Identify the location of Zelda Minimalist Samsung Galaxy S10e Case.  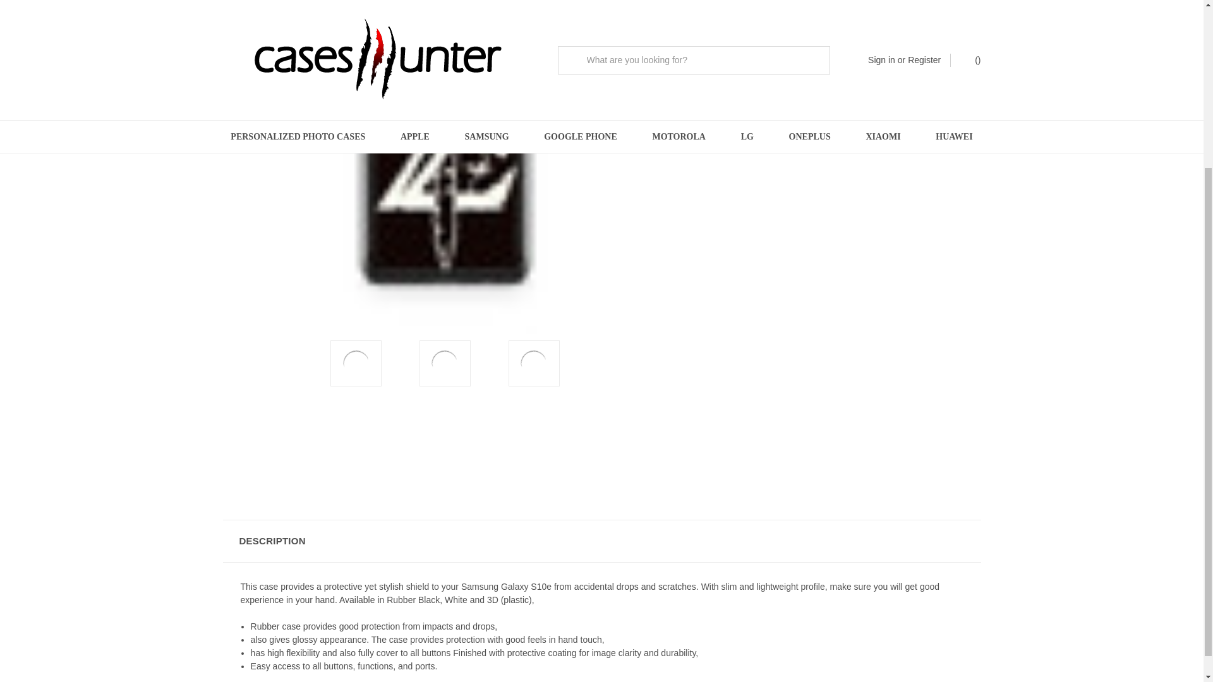
(445, 363).